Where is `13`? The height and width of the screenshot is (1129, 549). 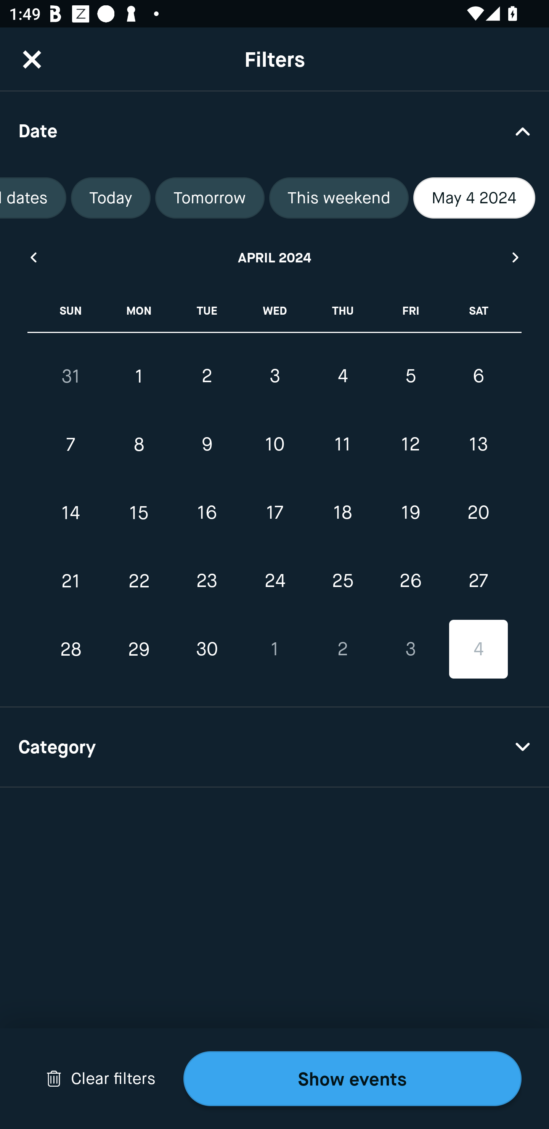 13 is located at coordinates (478, 445).